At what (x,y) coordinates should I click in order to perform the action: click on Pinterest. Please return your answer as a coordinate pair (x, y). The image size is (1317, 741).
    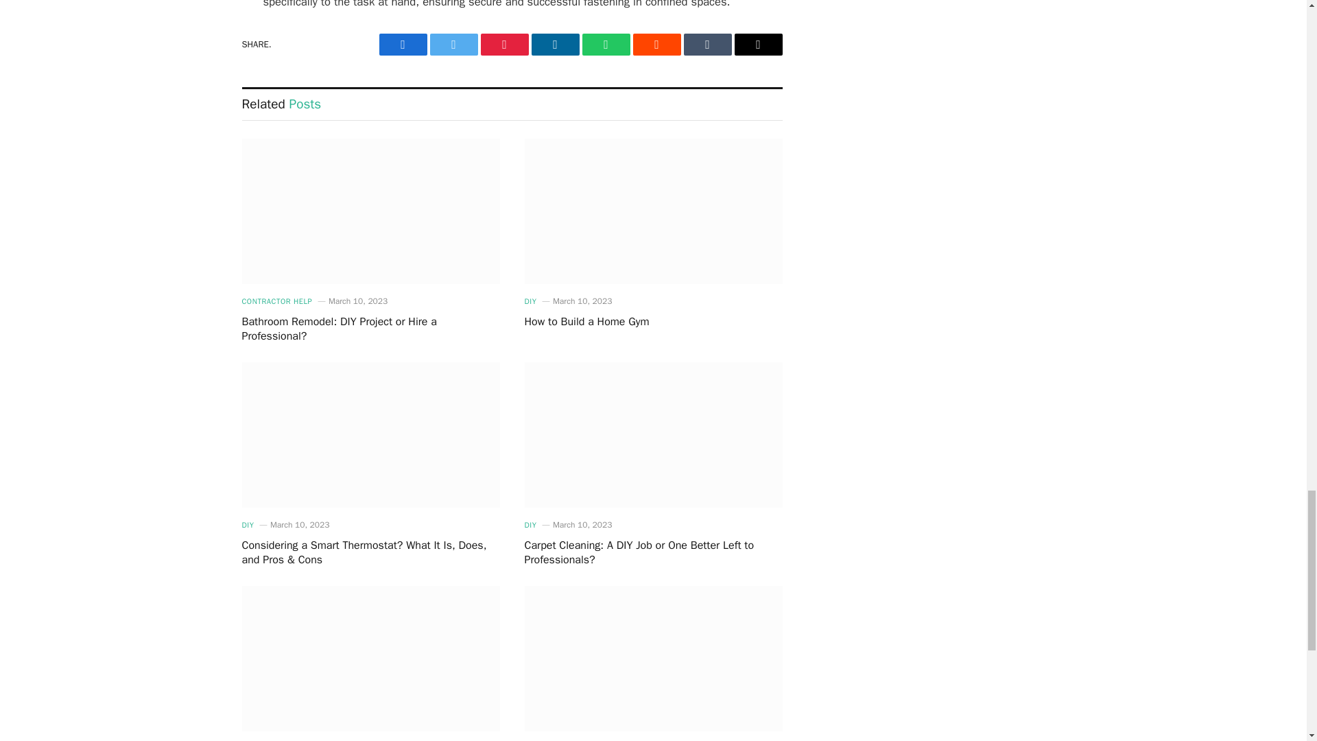
    Looking at the image, I should click on (503, 44).